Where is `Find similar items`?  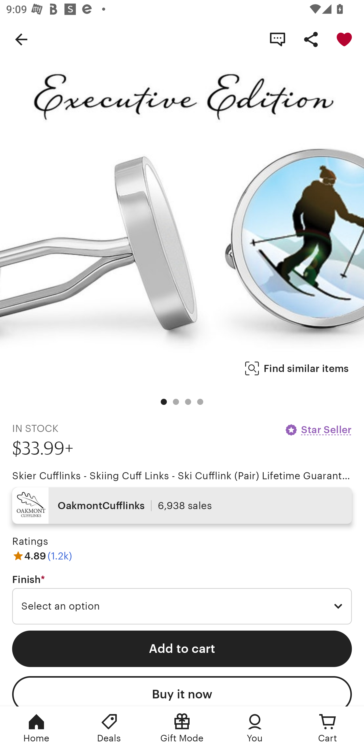 Find similar items is located at coordinates (297, 368).